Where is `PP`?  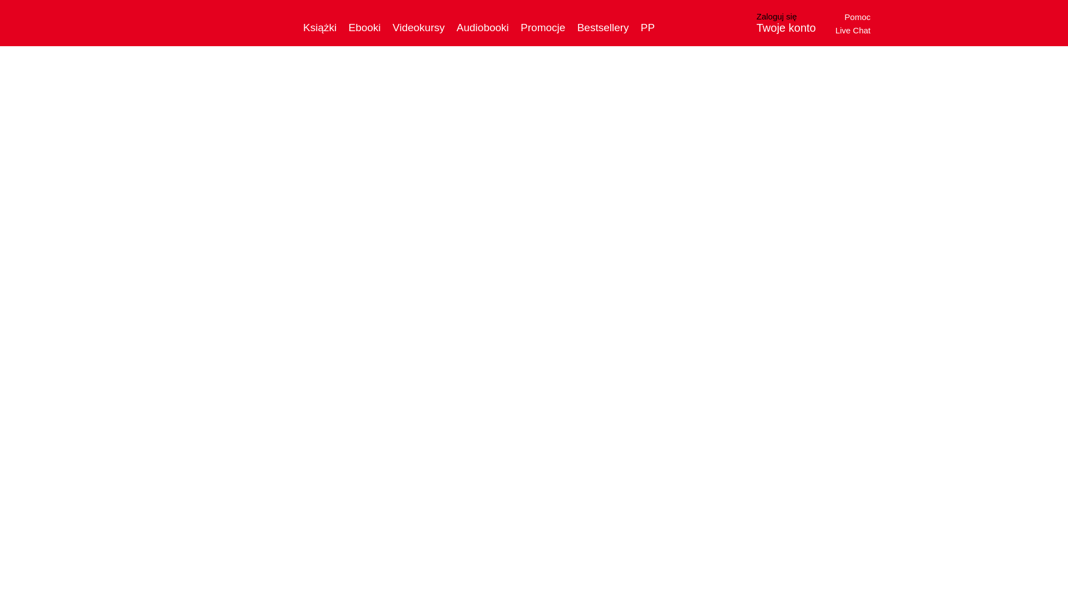
PP is located at coordinates (647, 27).